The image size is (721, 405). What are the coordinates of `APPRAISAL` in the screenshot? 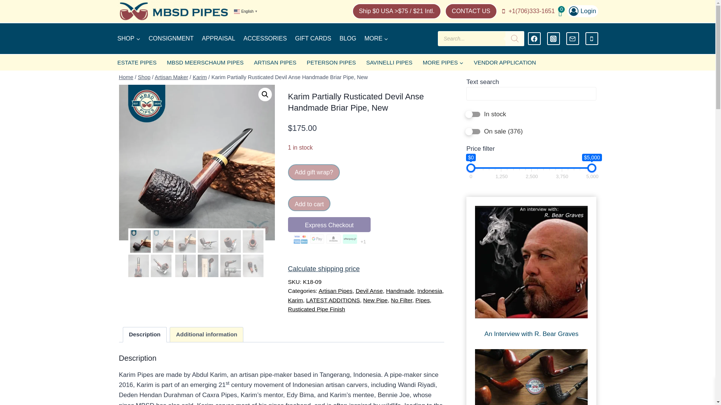 It's located at (219, 39).